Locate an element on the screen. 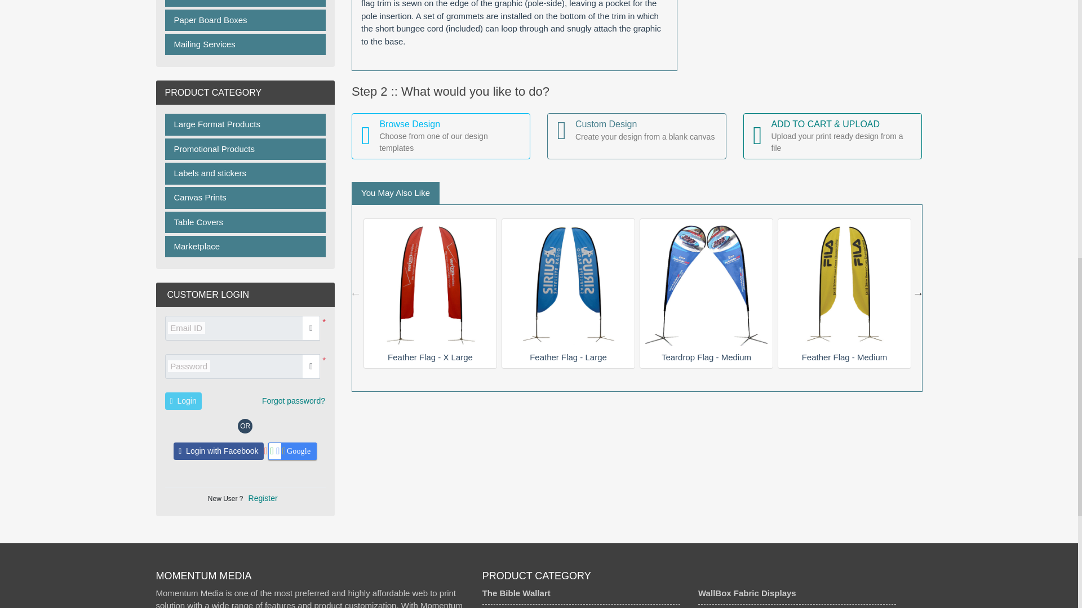  Feather Flag - Medium is located at coordinates (844, 285).